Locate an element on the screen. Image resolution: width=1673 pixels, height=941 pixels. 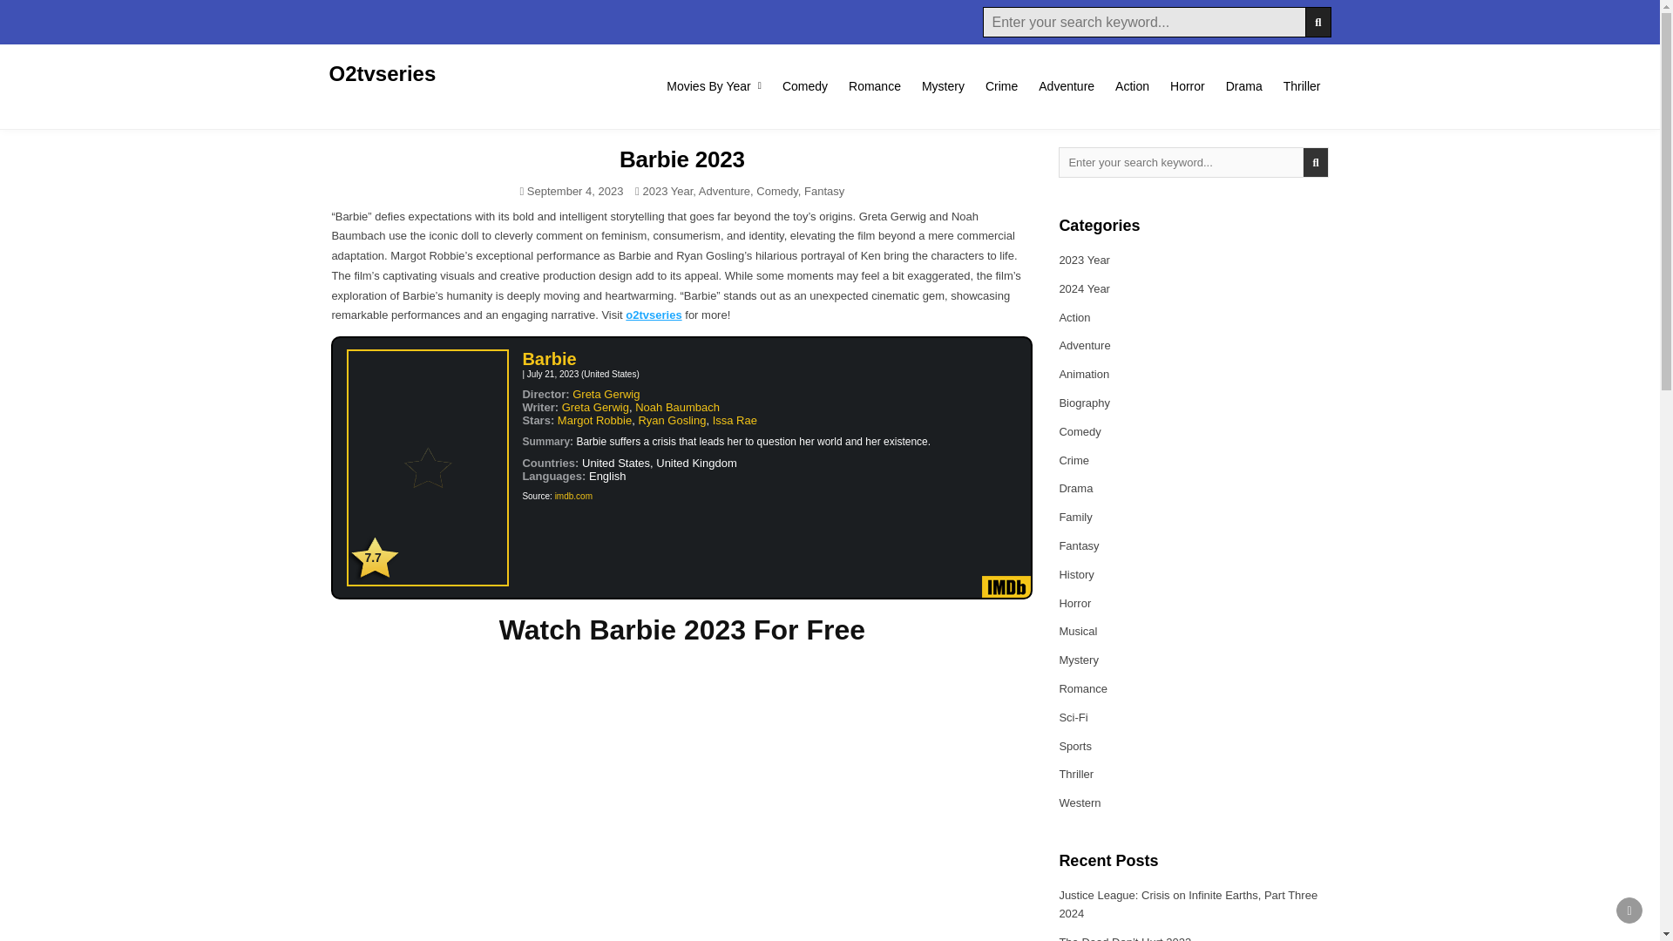
Movies By Year is located at coordinates (713, 85).